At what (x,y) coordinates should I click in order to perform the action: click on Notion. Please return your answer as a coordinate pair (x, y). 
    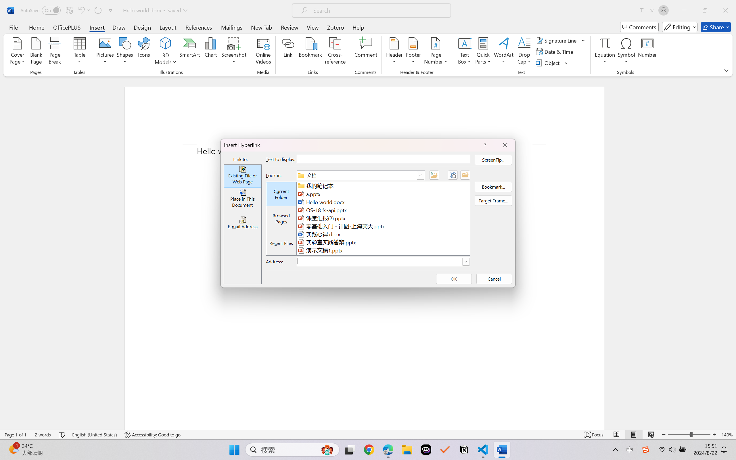
    Looking at the image, I should click on (464, 450).